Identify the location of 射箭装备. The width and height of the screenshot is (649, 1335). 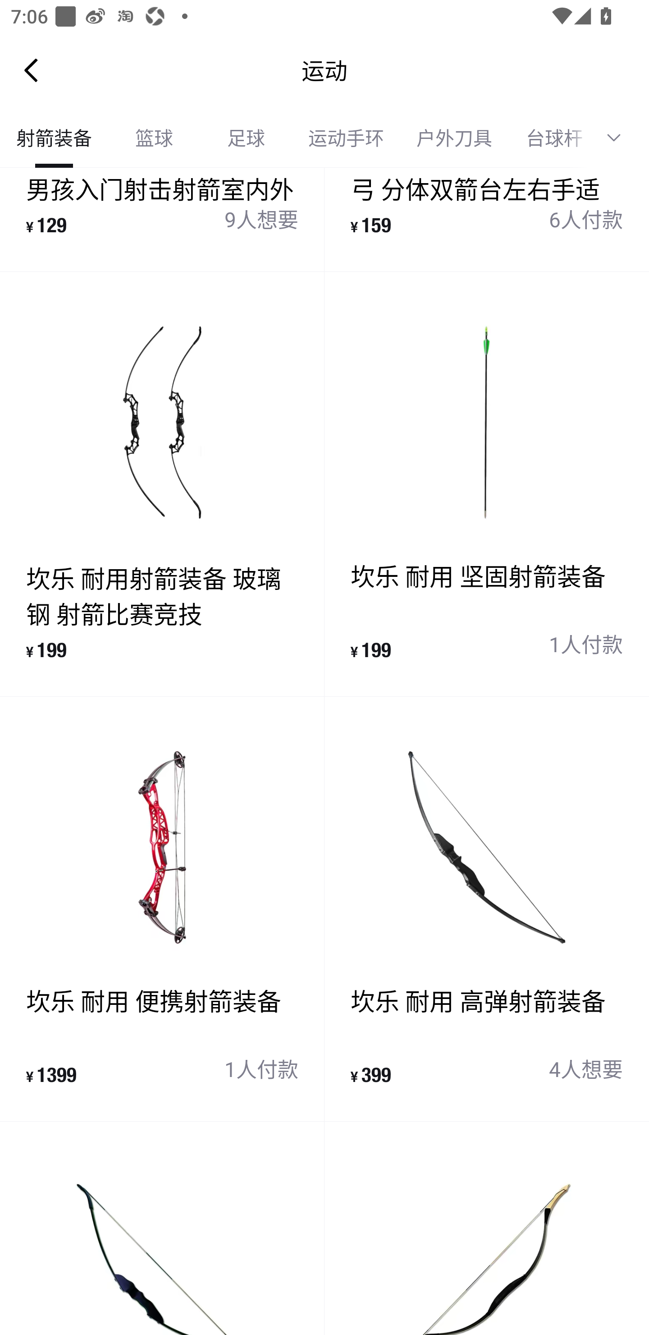
(54, 138).